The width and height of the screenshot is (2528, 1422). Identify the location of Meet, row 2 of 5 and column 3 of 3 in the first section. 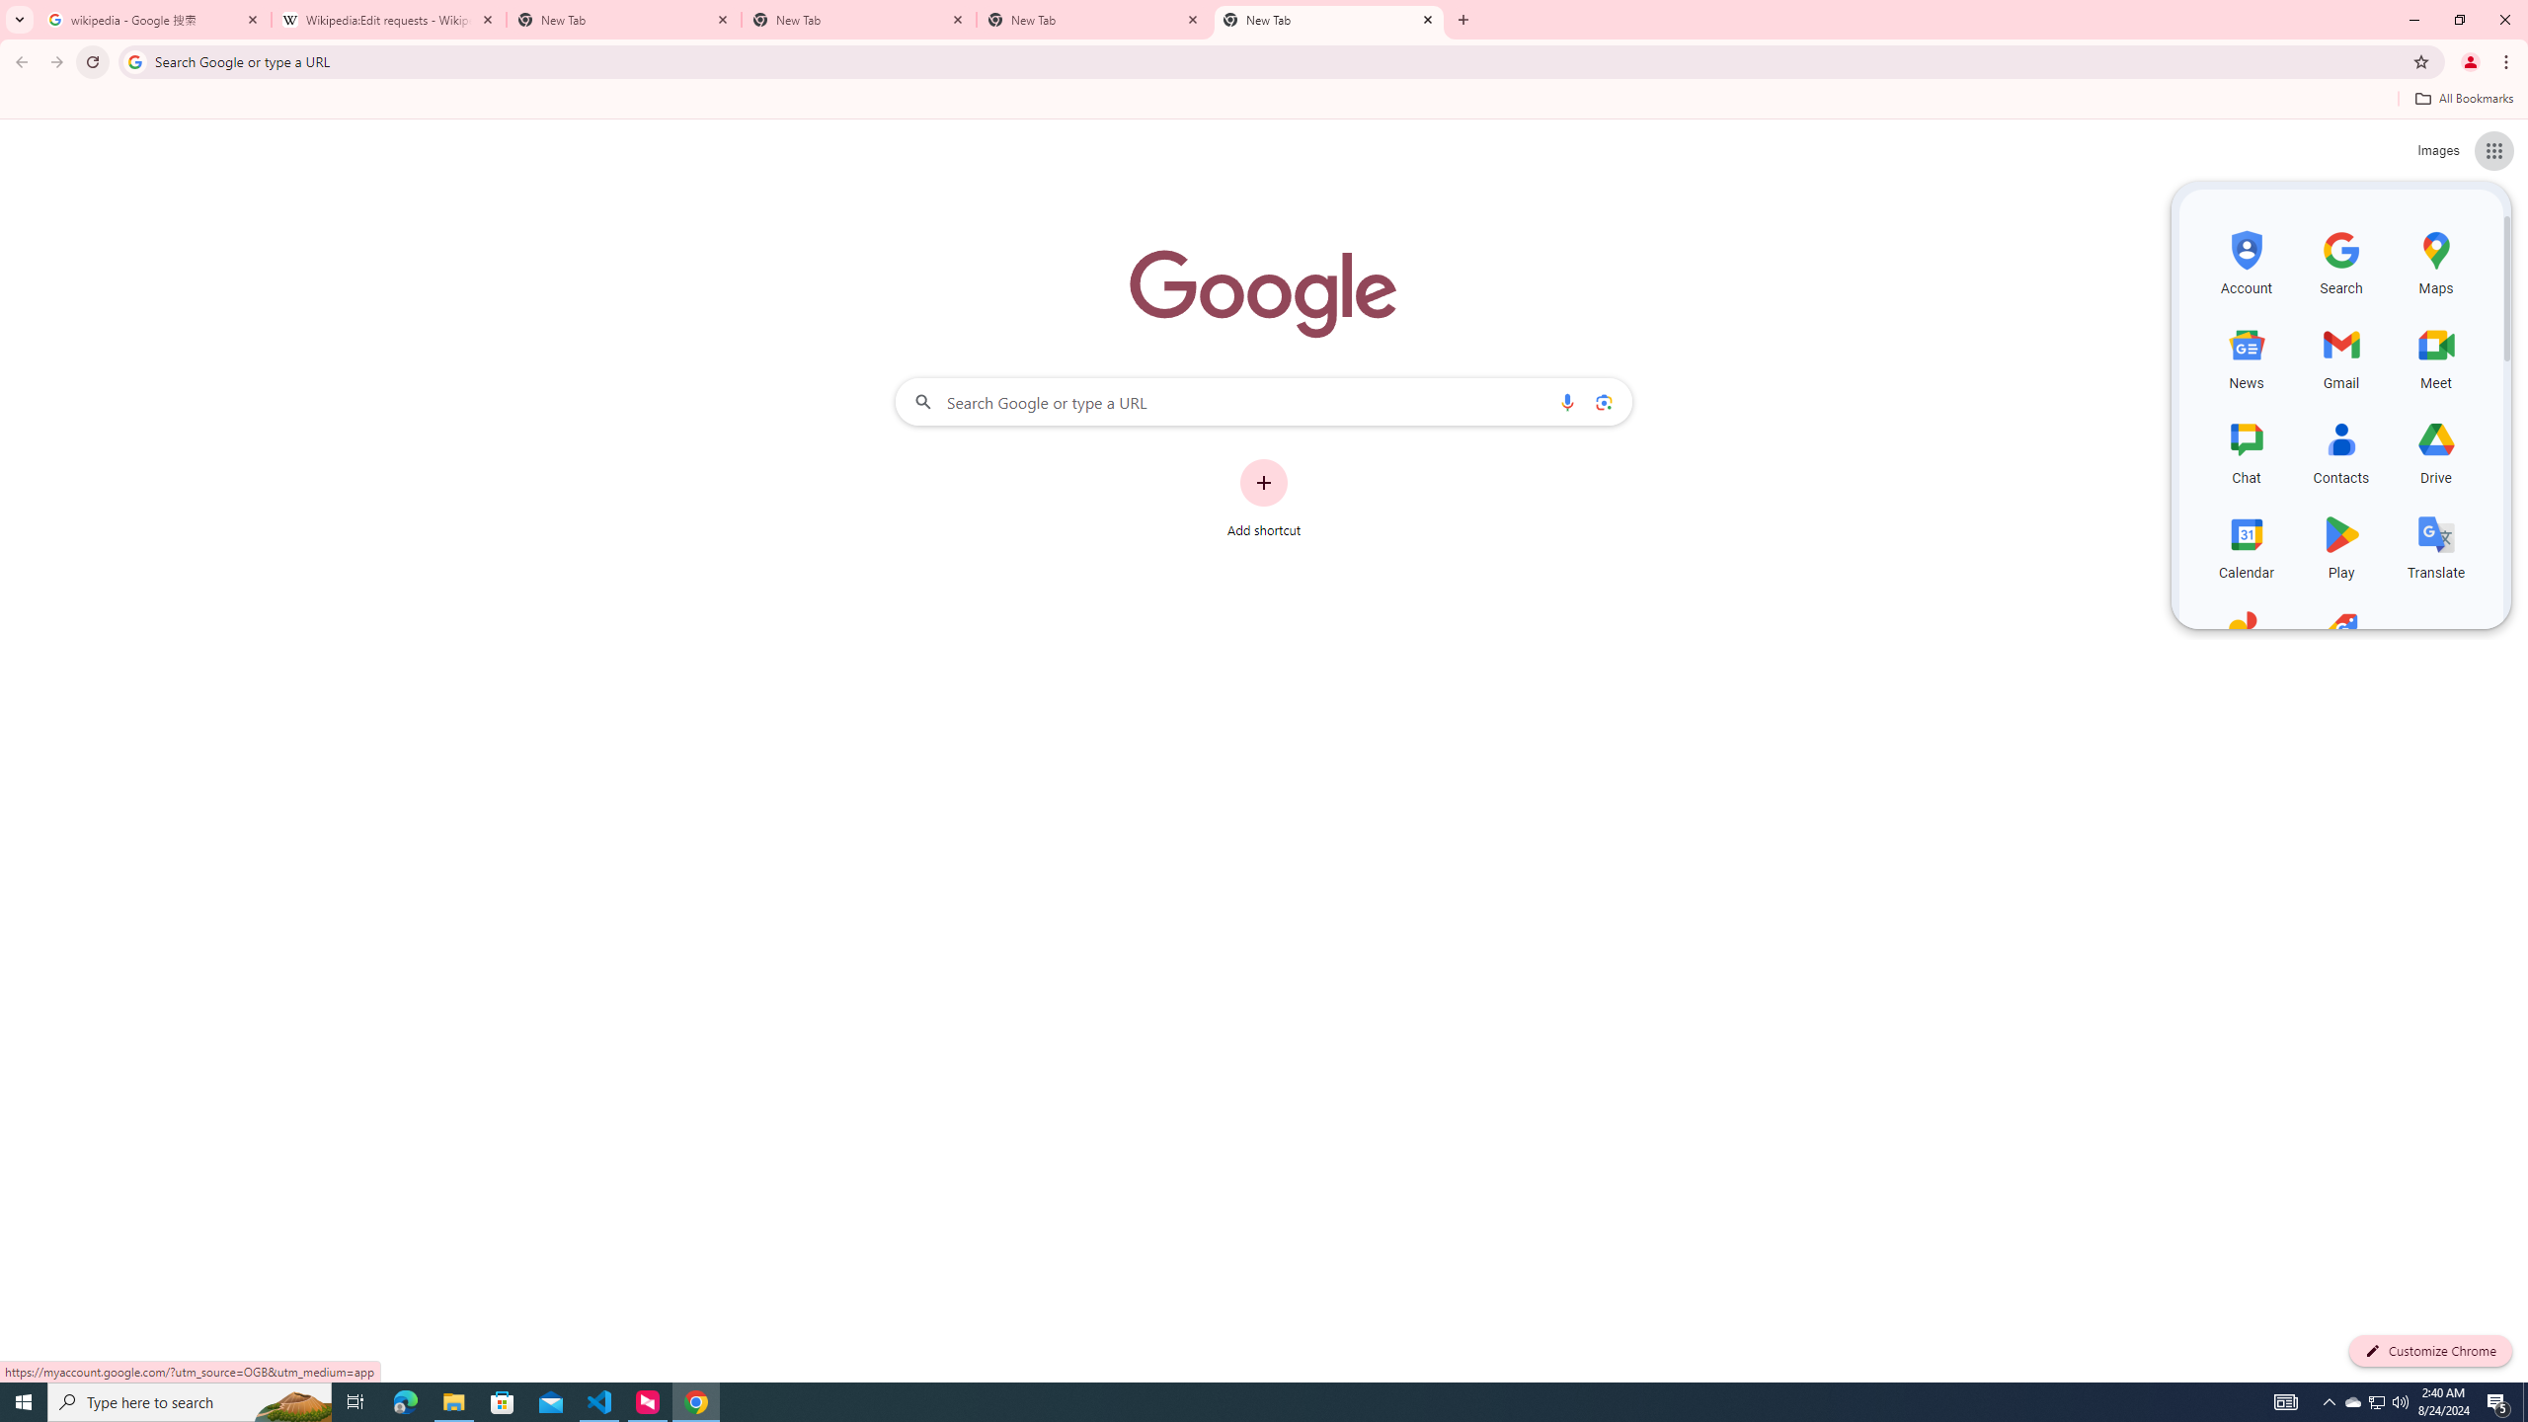
(2435, 355).